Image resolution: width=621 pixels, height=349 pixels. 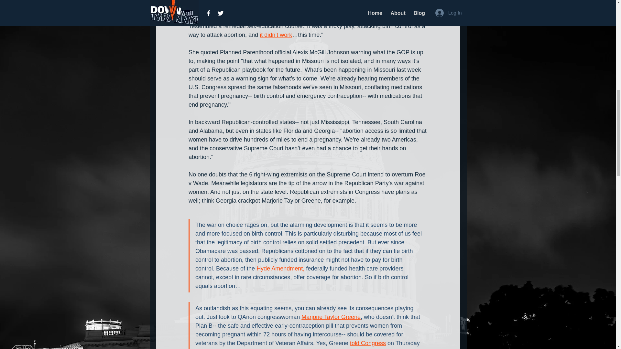 What do you see at coordinates (280, 268) in the screenshot?
I see `Hyde Amendment,` at bounding box center [280, 268].